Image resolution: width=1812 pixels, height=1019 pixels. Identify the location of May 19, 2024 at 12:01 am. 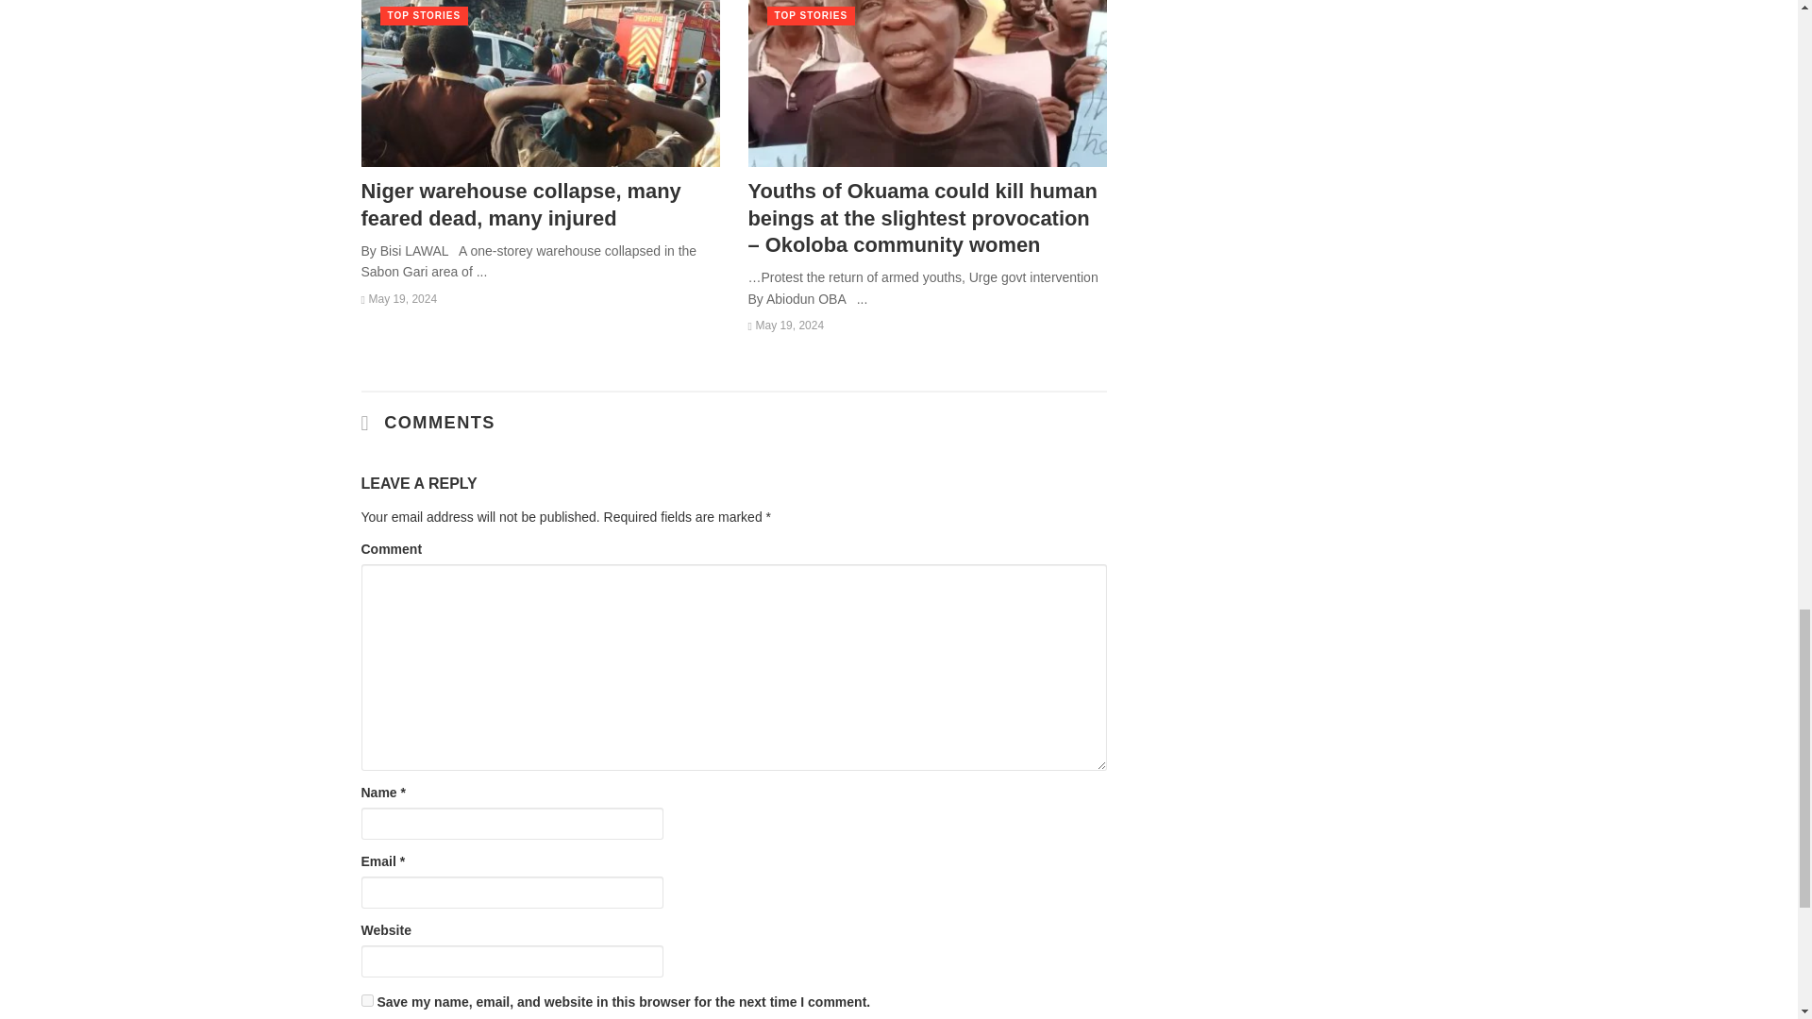
(785, 326).